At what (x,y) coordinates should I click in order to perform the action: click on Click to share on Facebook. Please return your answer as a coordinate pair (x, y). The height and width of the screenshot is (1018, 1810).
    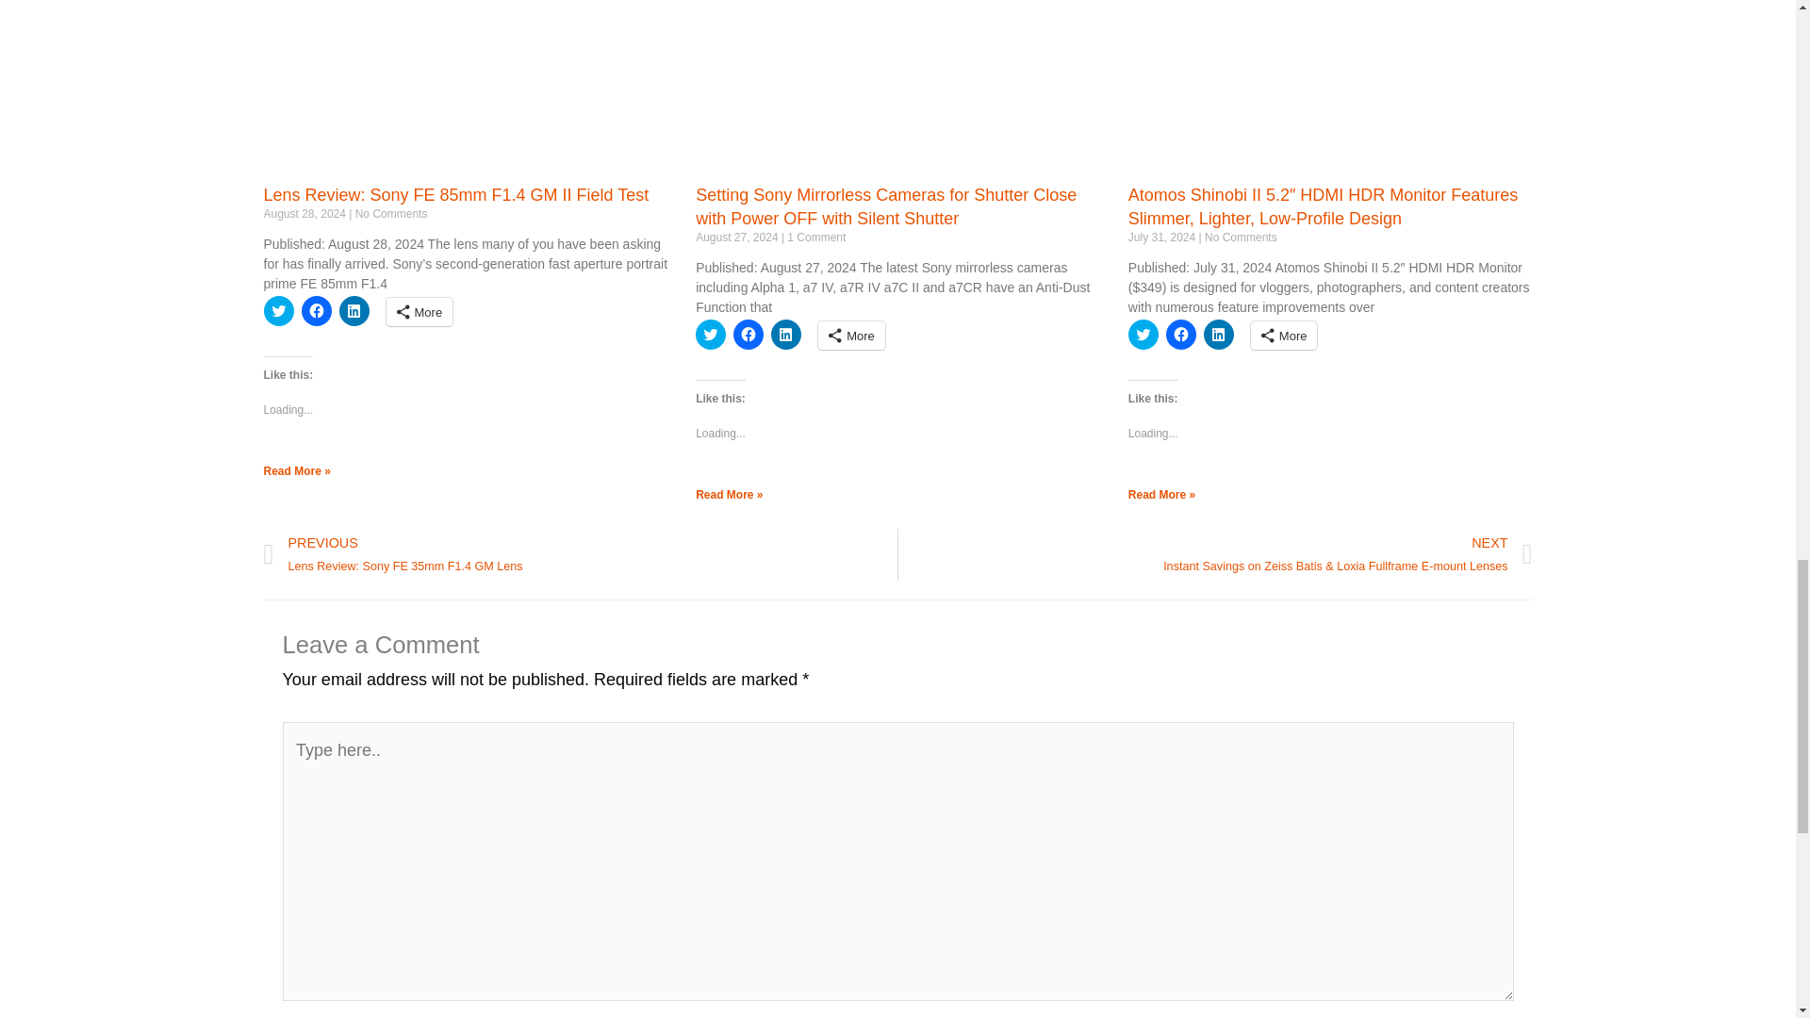
    Looking at the image, I should click on (317, 311).